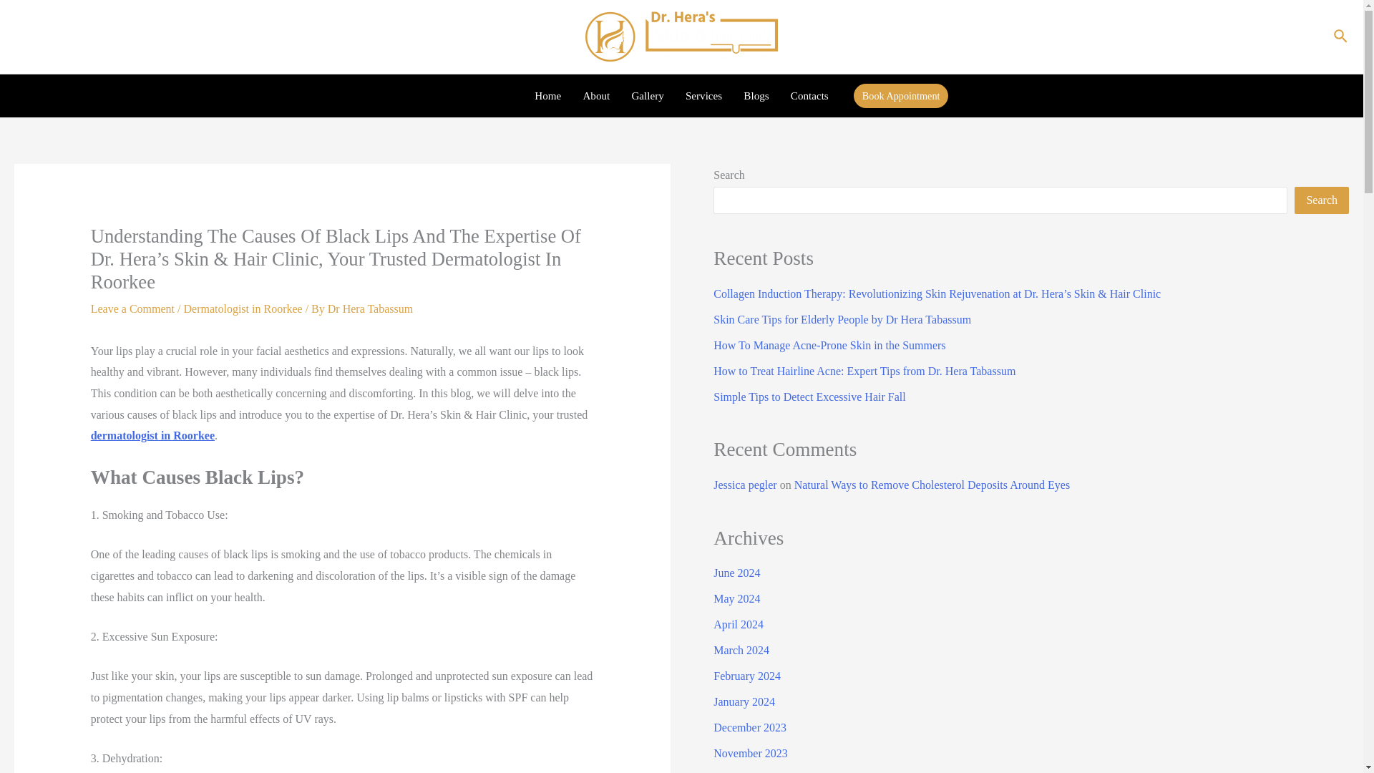 The height and width of the screenshot is (773, 1374). Describe the element at coordinates (132, 308) in the screenshot. I see `Leave a Comment` at that location.